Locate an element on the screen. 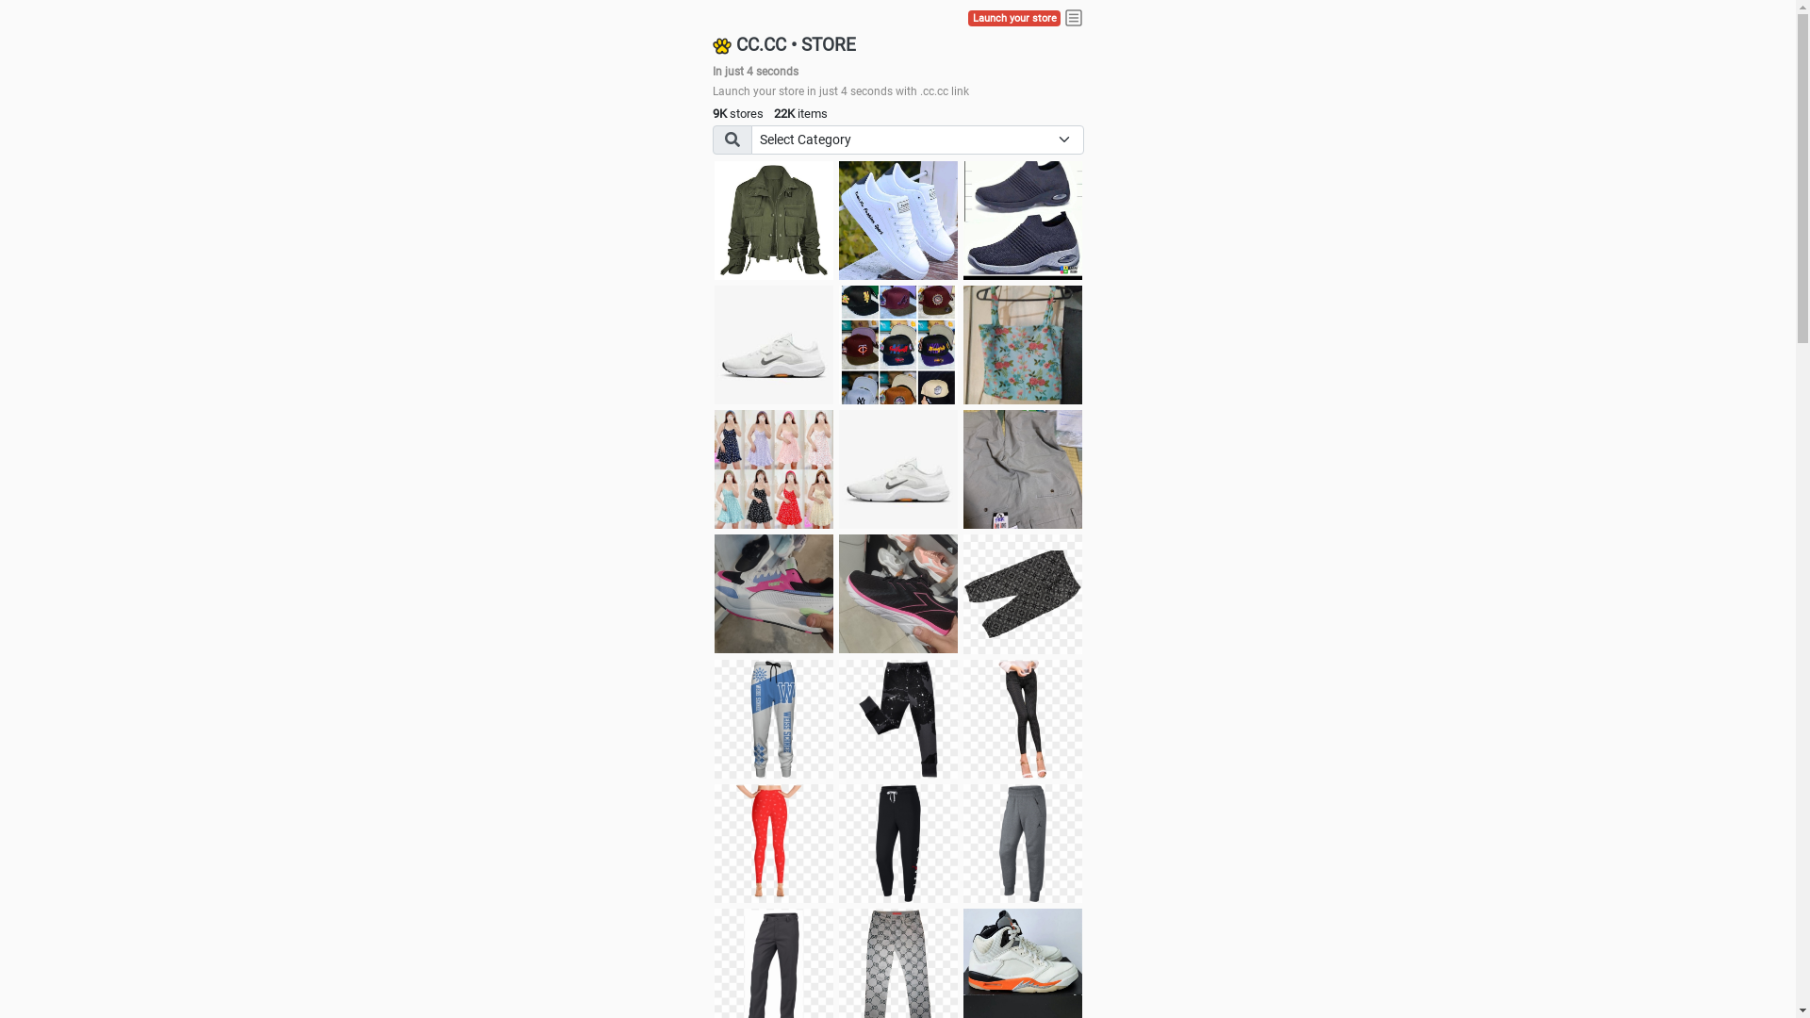 This screenshot has width=1810, height=1018. Dress/square nect top is located at coordinates (774, 469).